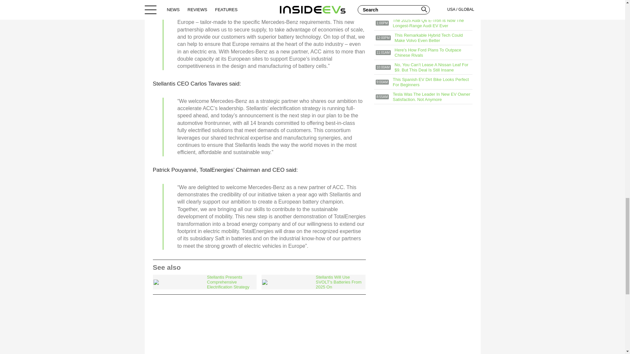  Describe the element at coordinates (313, 282) in the screenshot. I see `Stellantis Will Use SVOLT's Batteries From 2025 On` at that location.